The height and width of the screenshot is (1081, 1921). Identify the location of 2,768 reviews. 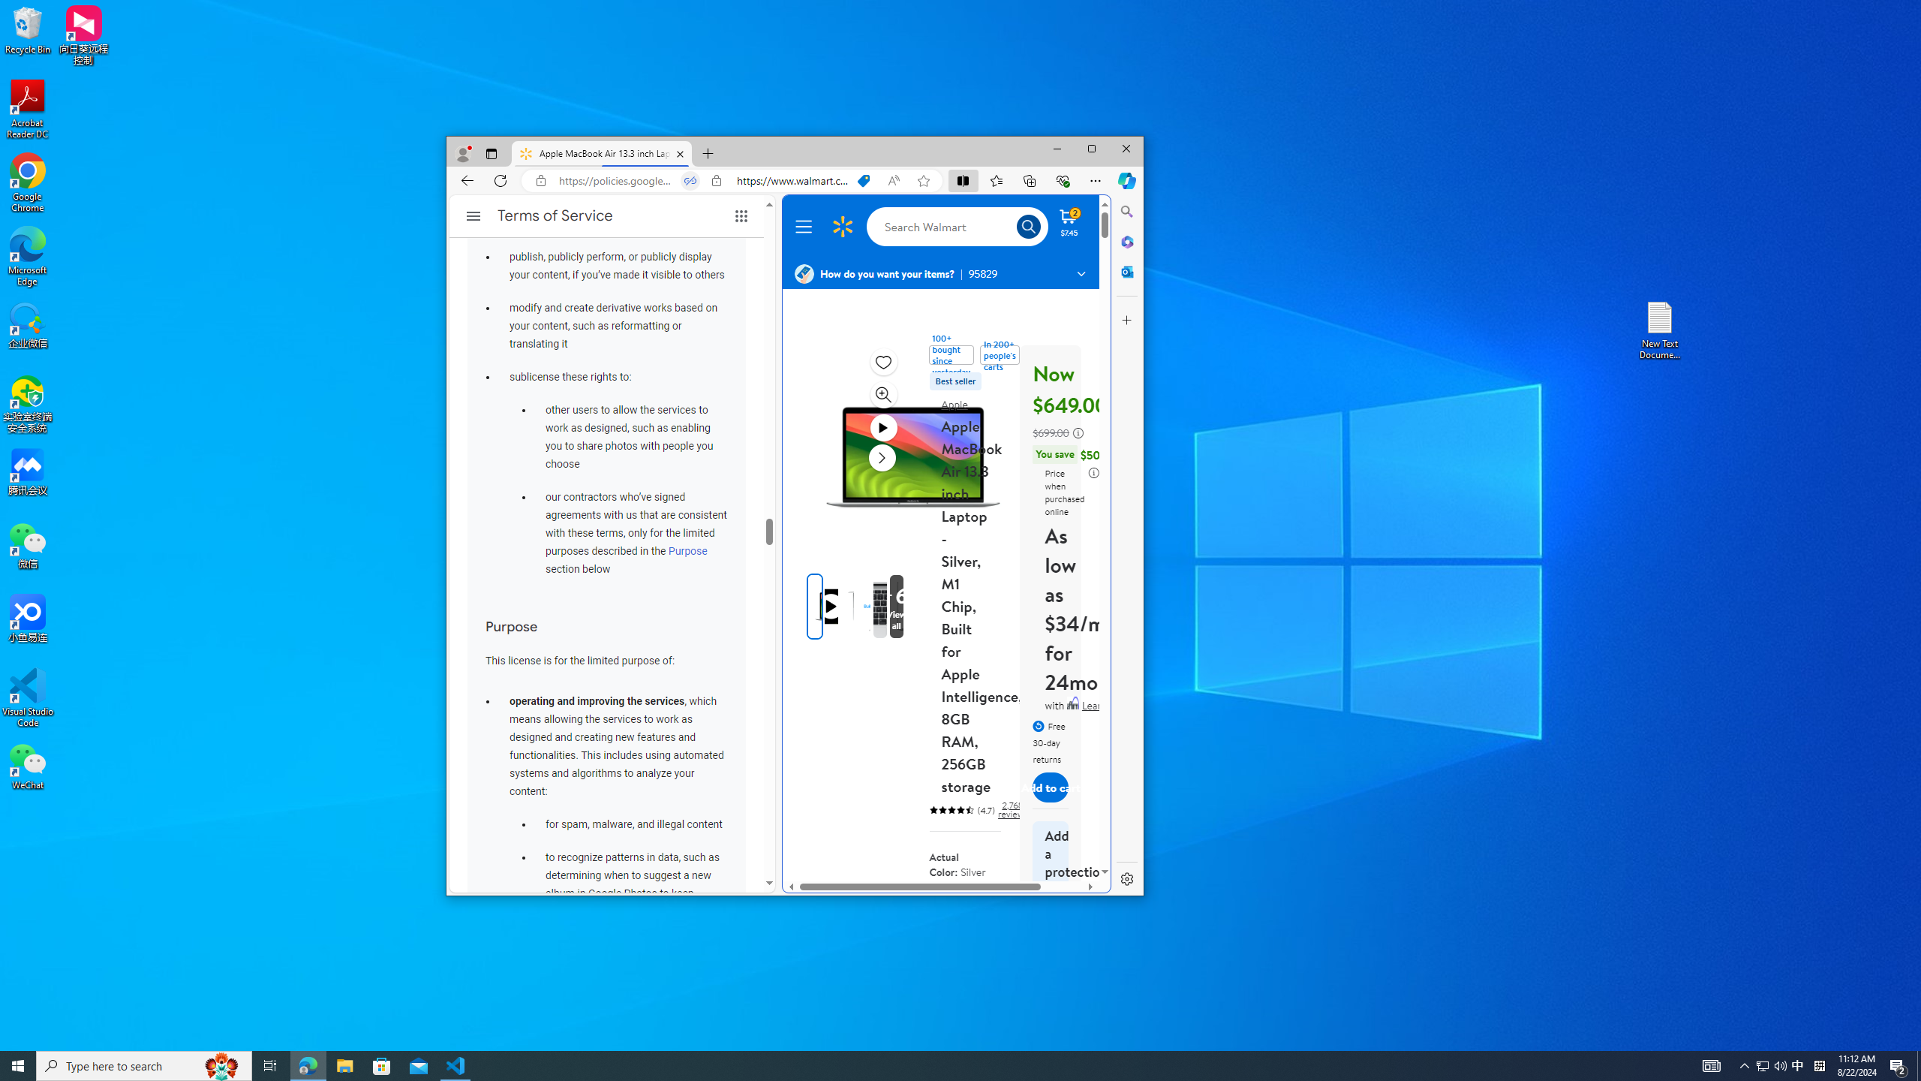
(1012, 810).